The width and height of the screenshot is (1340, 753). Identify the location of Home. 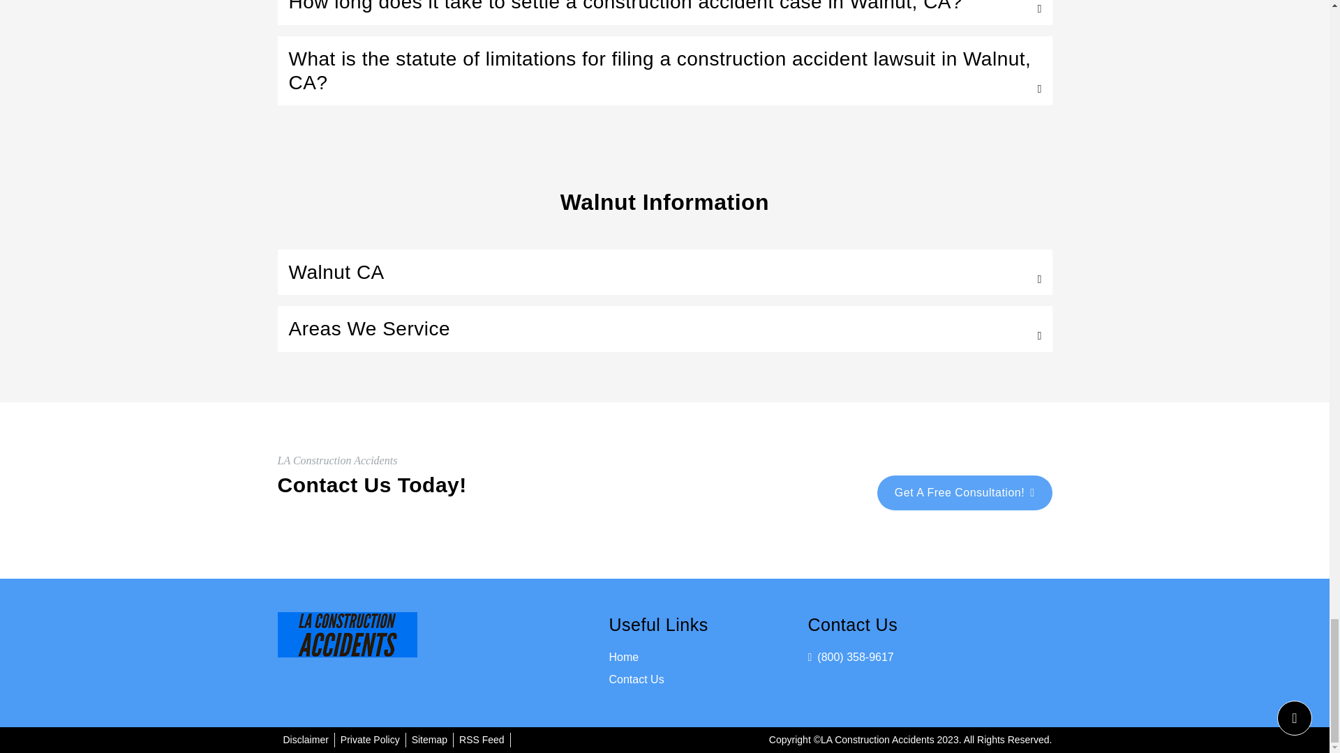
(623, 657).